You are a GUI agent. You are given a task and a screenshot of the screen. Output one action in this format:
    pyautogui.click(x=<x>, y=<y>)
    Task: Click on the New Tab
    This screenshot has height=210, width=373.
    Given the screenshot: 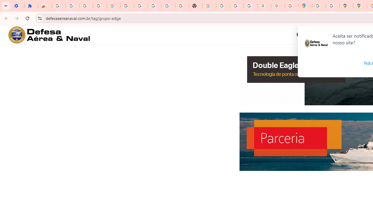 What is the action you would take?
    pyautogui.click(x=196, y=6)
    